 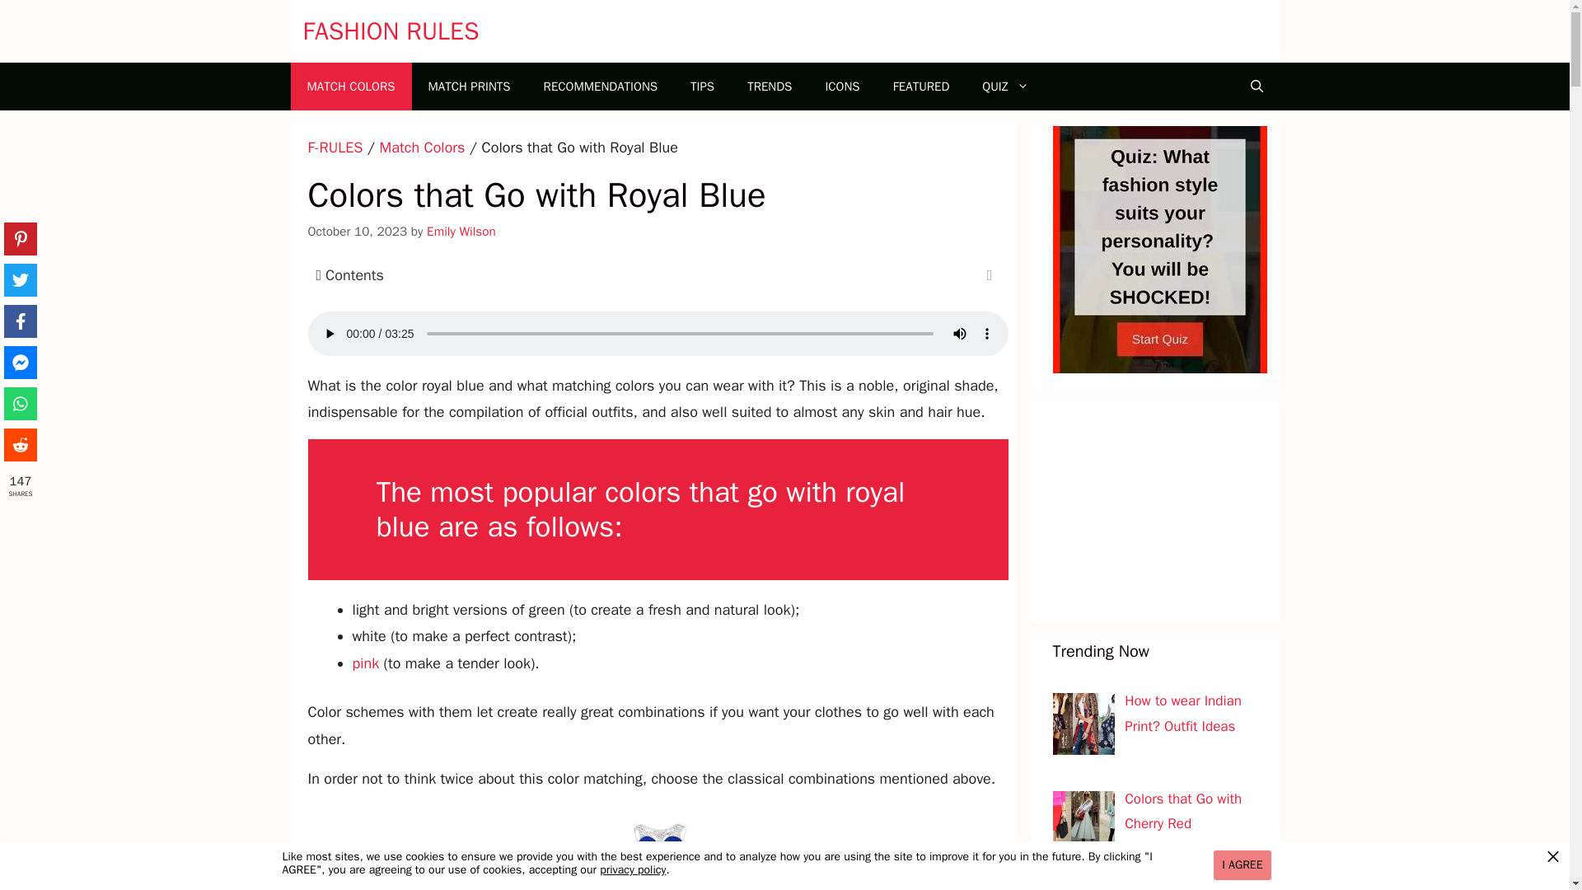 I want to click on TRENDS, so click(x=770, y=86).